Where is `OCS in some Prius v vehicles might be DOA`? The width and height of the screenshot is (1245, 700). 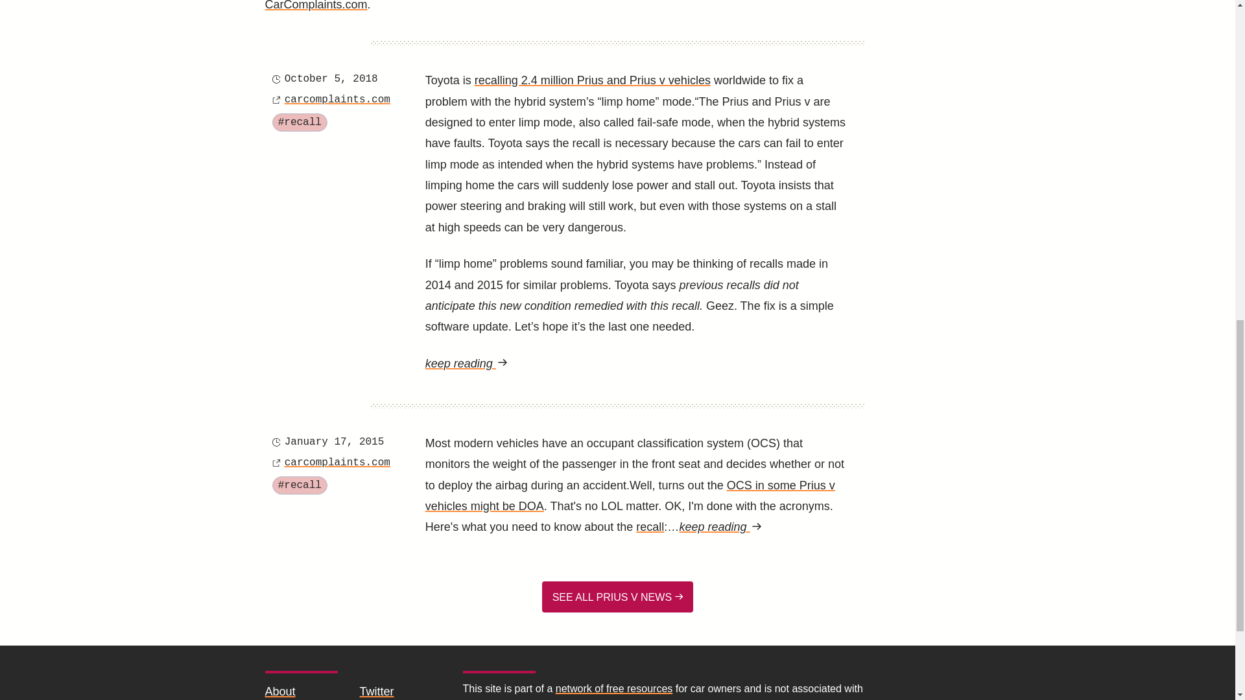
OCS in some Prius v vehicles might be DOA is located at coordinates (630, 495).